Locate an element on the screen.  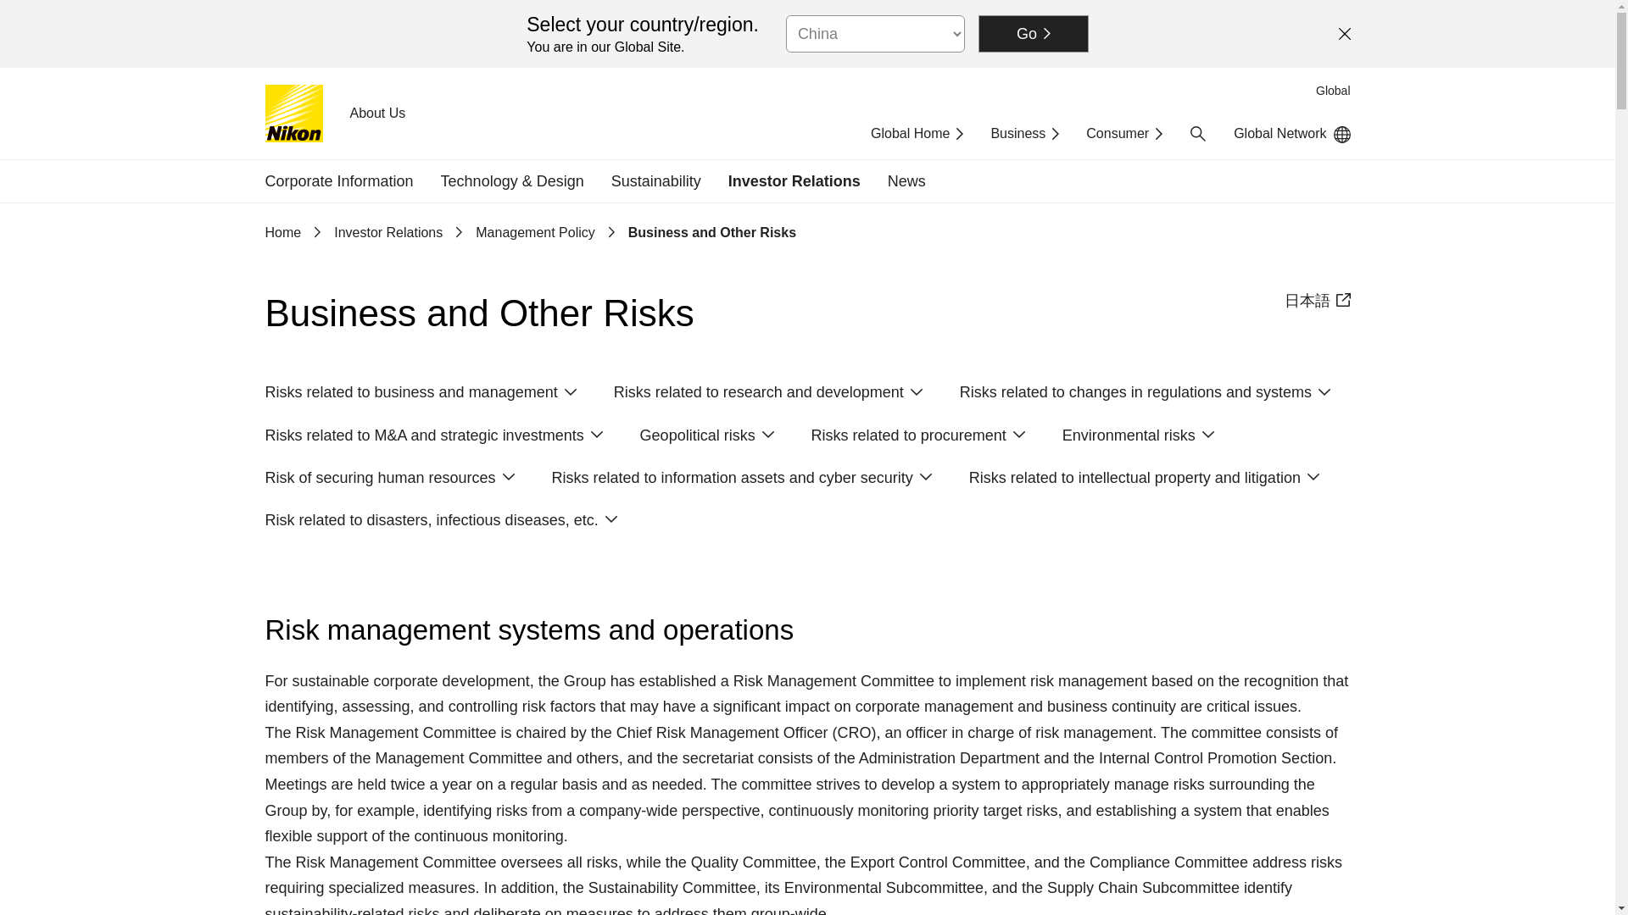
Go is located at coordinates (1033, 34).